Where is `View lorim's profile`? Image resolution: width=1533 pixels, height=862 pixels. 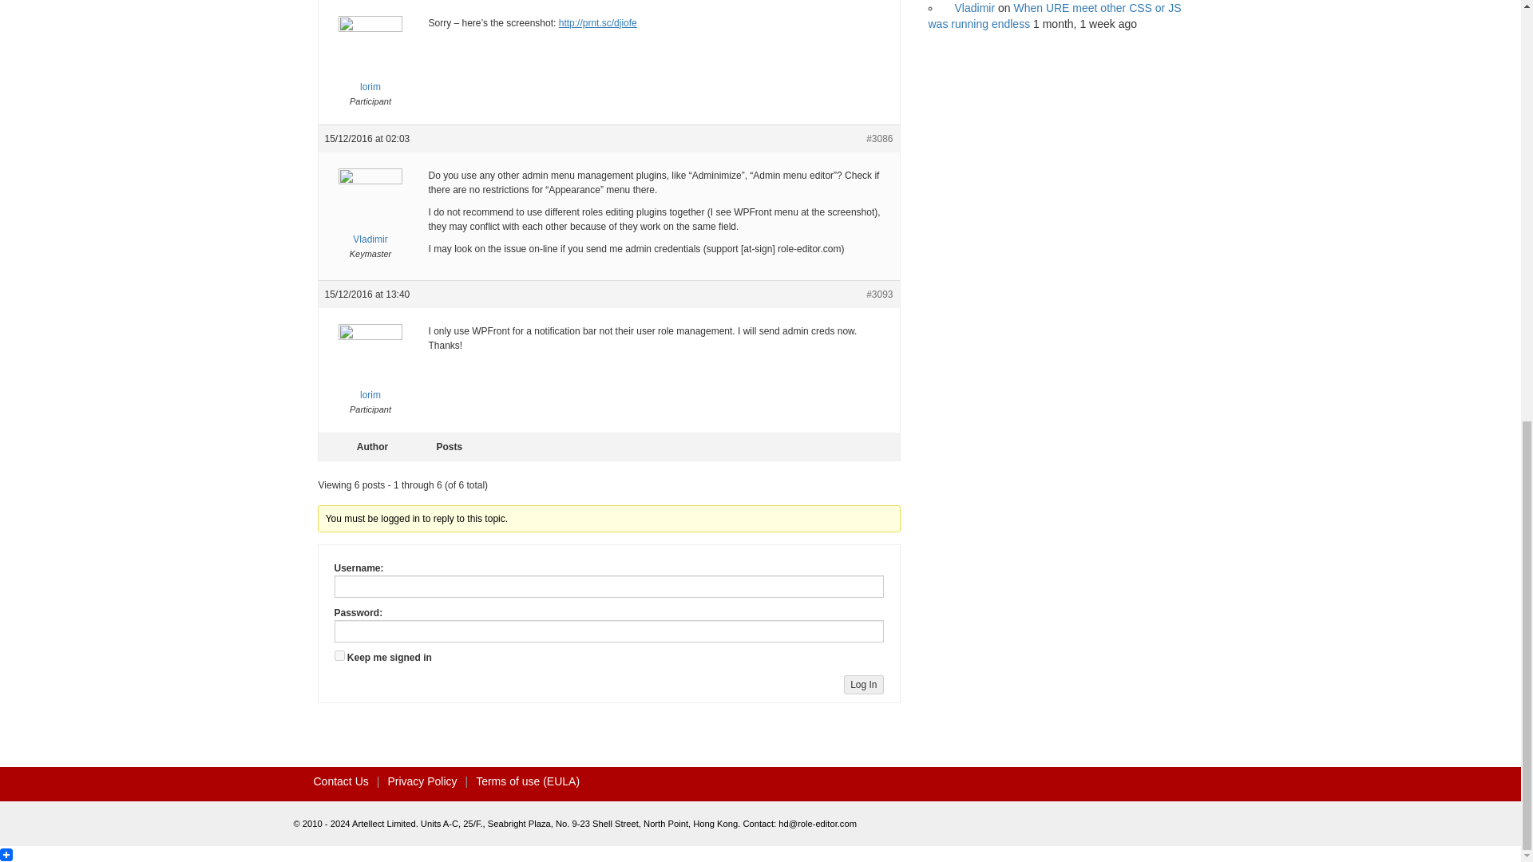 View lorim's profile is located at coordinates (369, 374).